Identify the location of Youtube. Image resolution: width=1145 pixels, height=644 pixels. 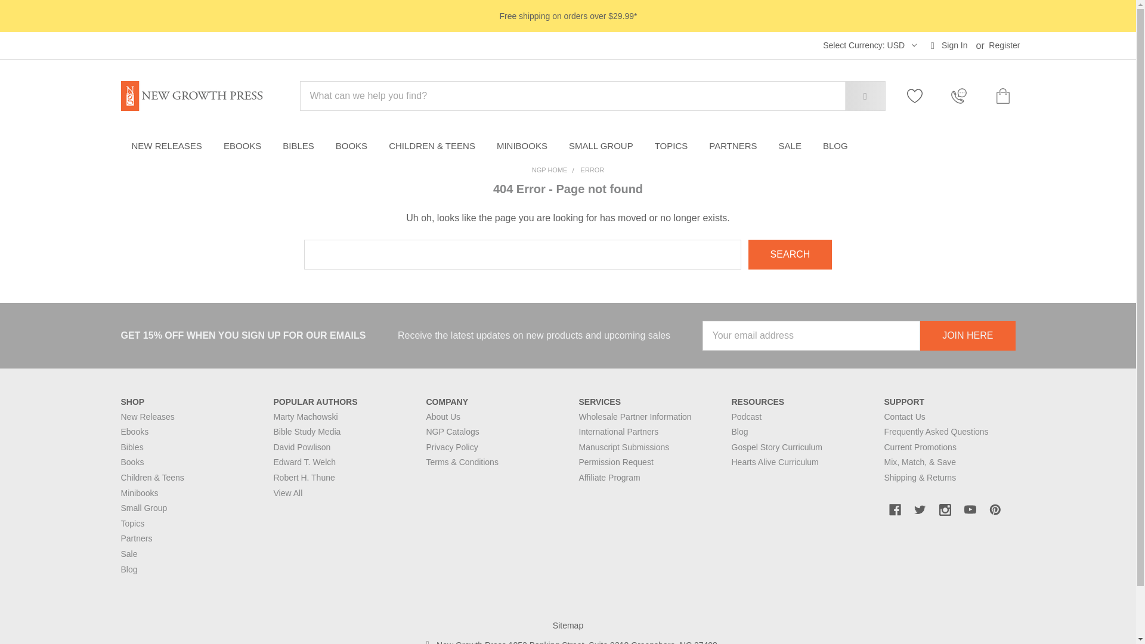
(895, 509).